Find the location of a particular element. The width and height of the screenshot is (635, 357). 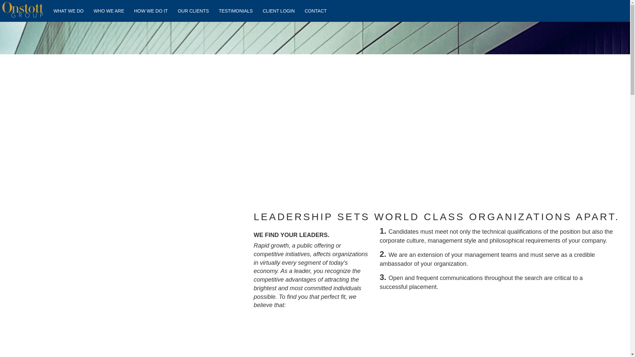

TESTIMONIALS is located at coordinates (235, 11).